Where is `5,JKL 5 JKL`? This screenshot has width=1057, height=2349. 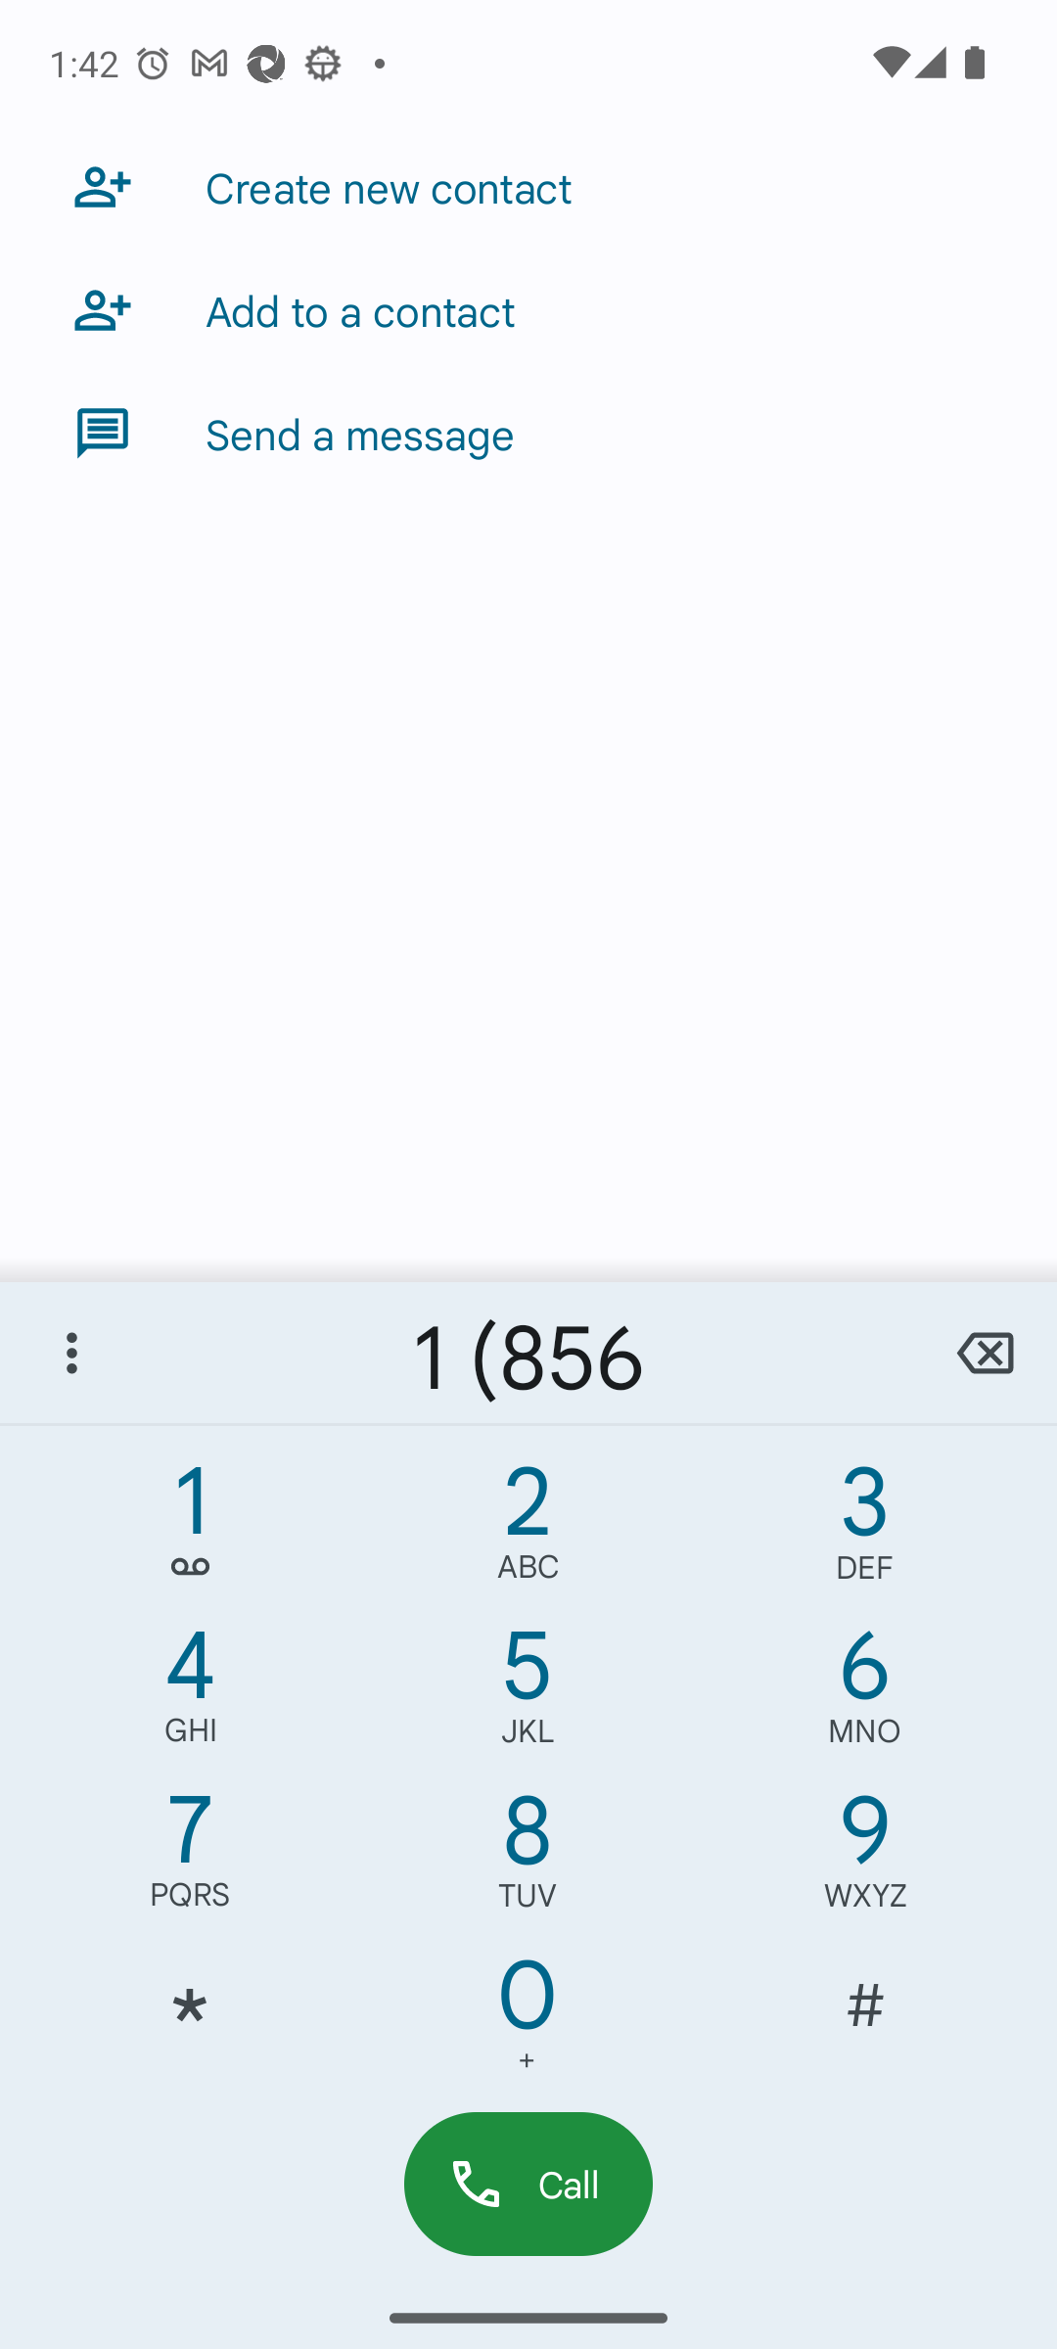
5,JKL 5 JKL is located at coordinates (528, 1693).